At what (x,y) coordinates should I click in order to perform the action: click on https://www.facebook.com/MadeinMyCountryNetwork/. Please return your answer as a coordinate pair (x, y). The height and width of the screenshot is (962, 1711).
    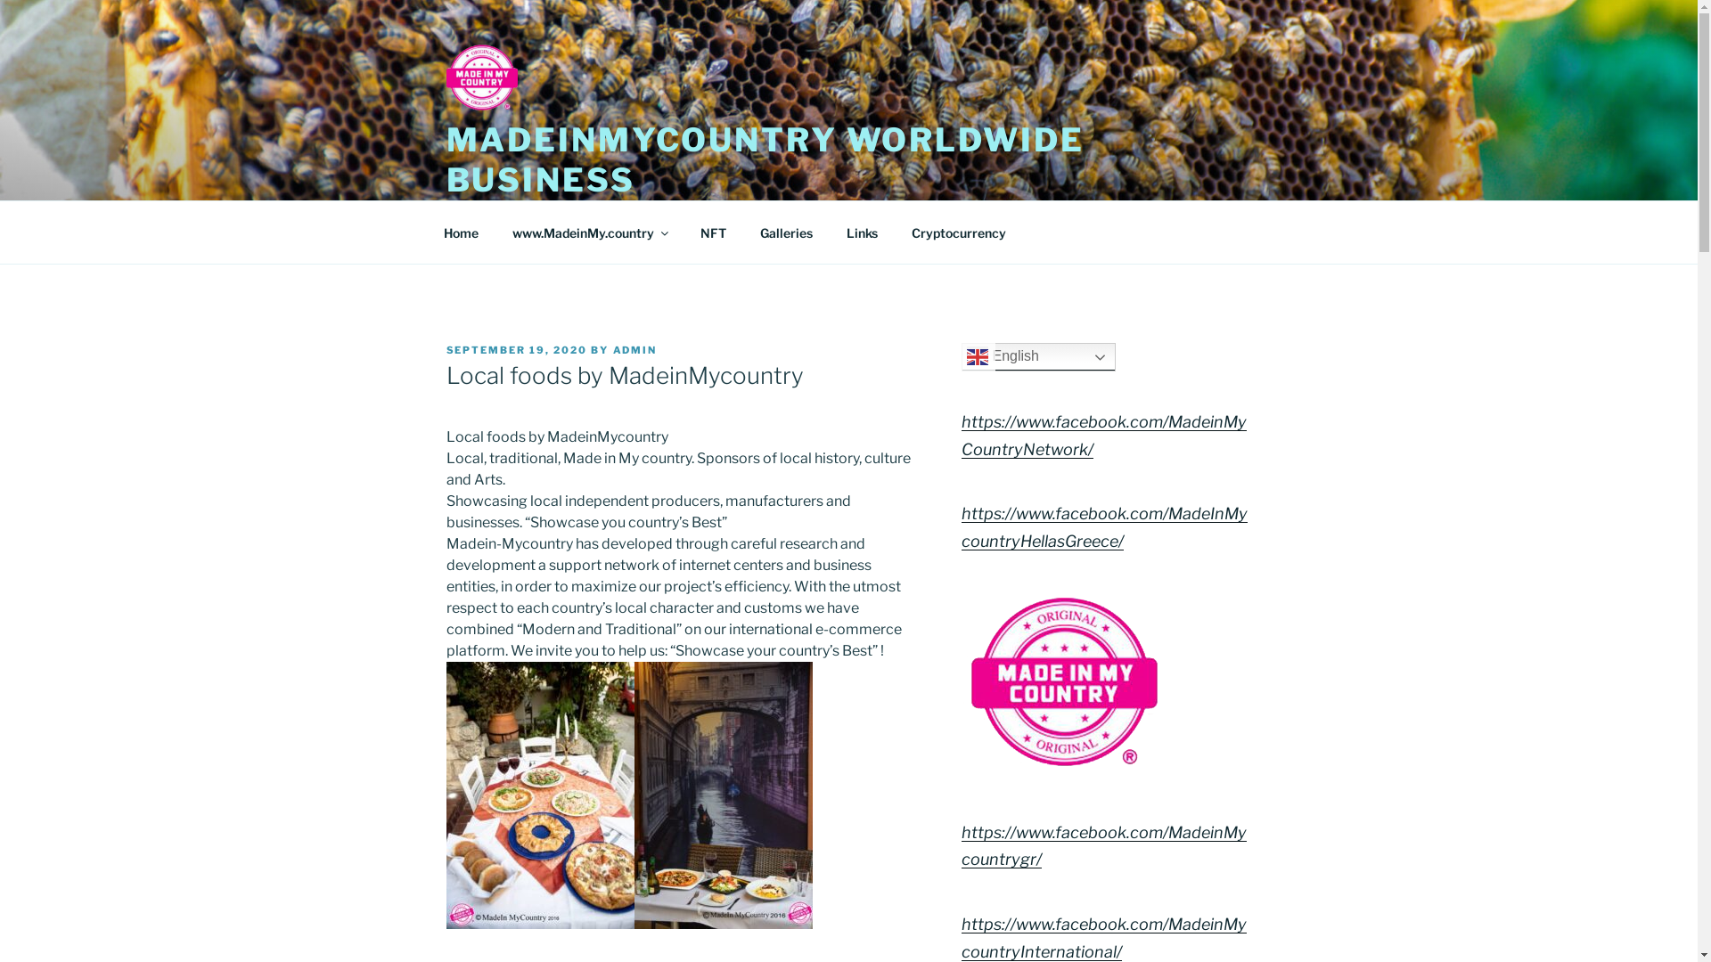
    Looking at the image, I should click on (1104, 436).